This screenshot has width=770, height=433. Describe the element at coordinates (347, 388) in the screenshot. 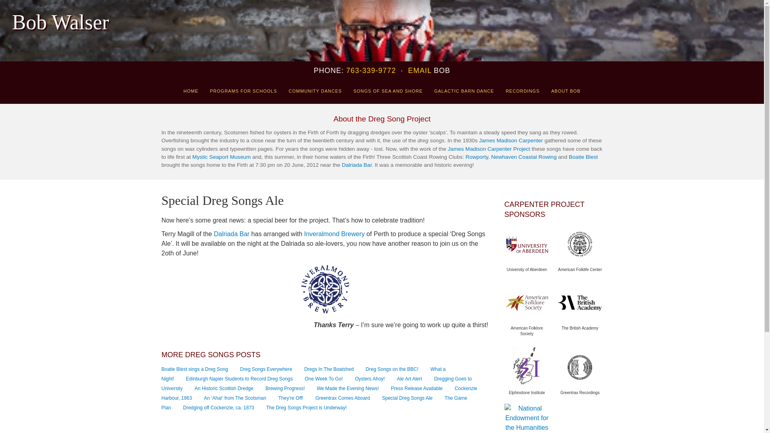

I see `We Made the Evening News!` at that location.